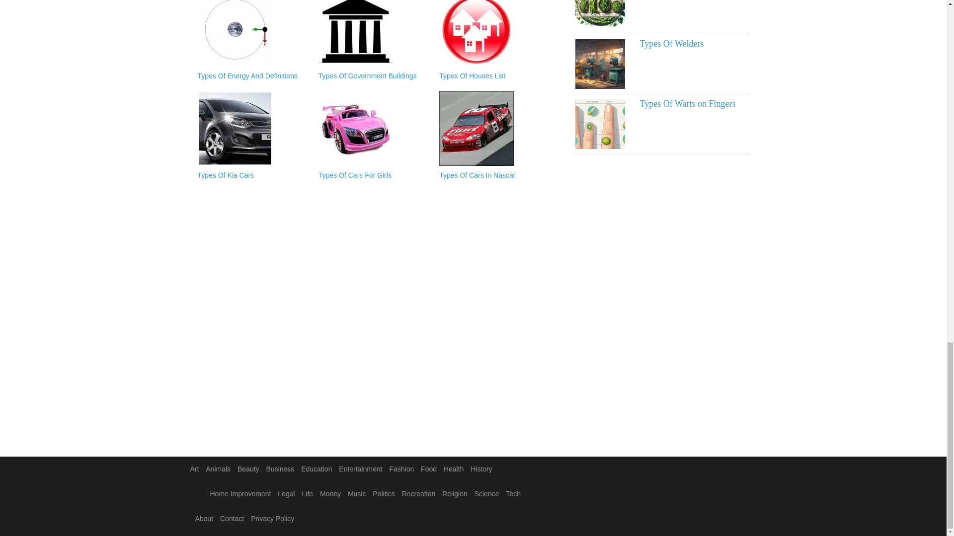  I want to click on Types Of Energy And Definitions, so click(252, 76).